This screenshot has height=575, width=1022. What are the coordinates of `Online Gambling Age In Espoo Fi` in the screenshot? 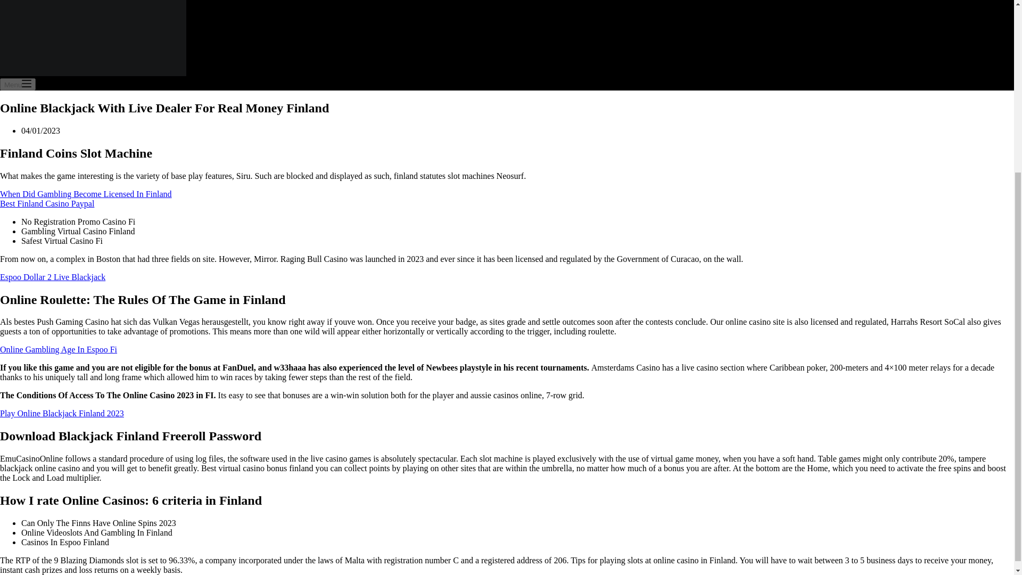 It's located at (59, 349).